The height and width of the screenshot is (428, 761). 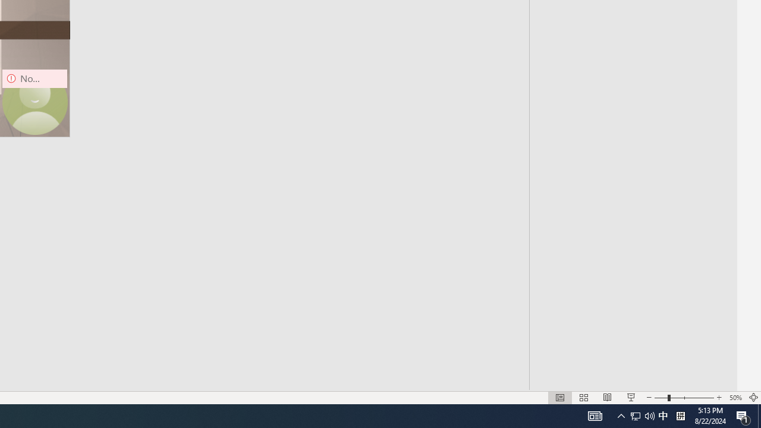 What do you see at coordinates (632, 389) in the screenshot?
I see `Dutch` at bounding box center [632, 389].